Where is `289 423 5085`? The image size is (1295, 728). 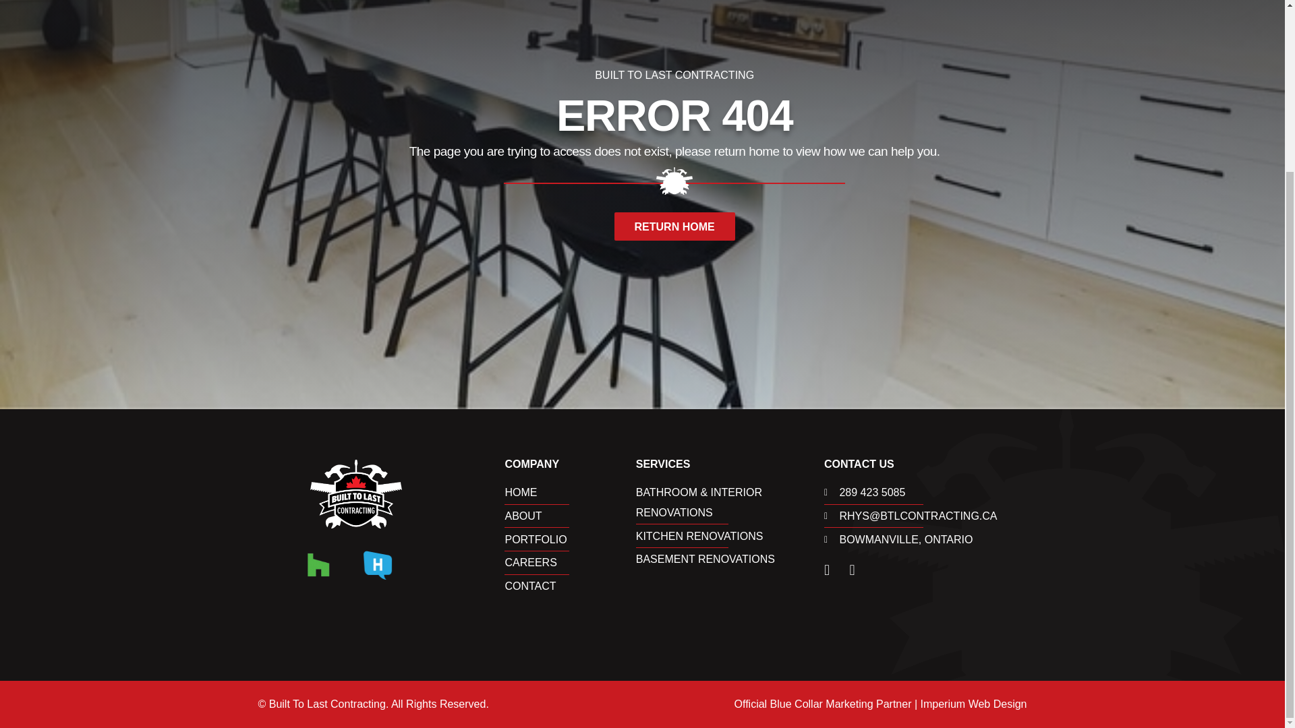
289 423 5085 is located at coordinates (925, 493).